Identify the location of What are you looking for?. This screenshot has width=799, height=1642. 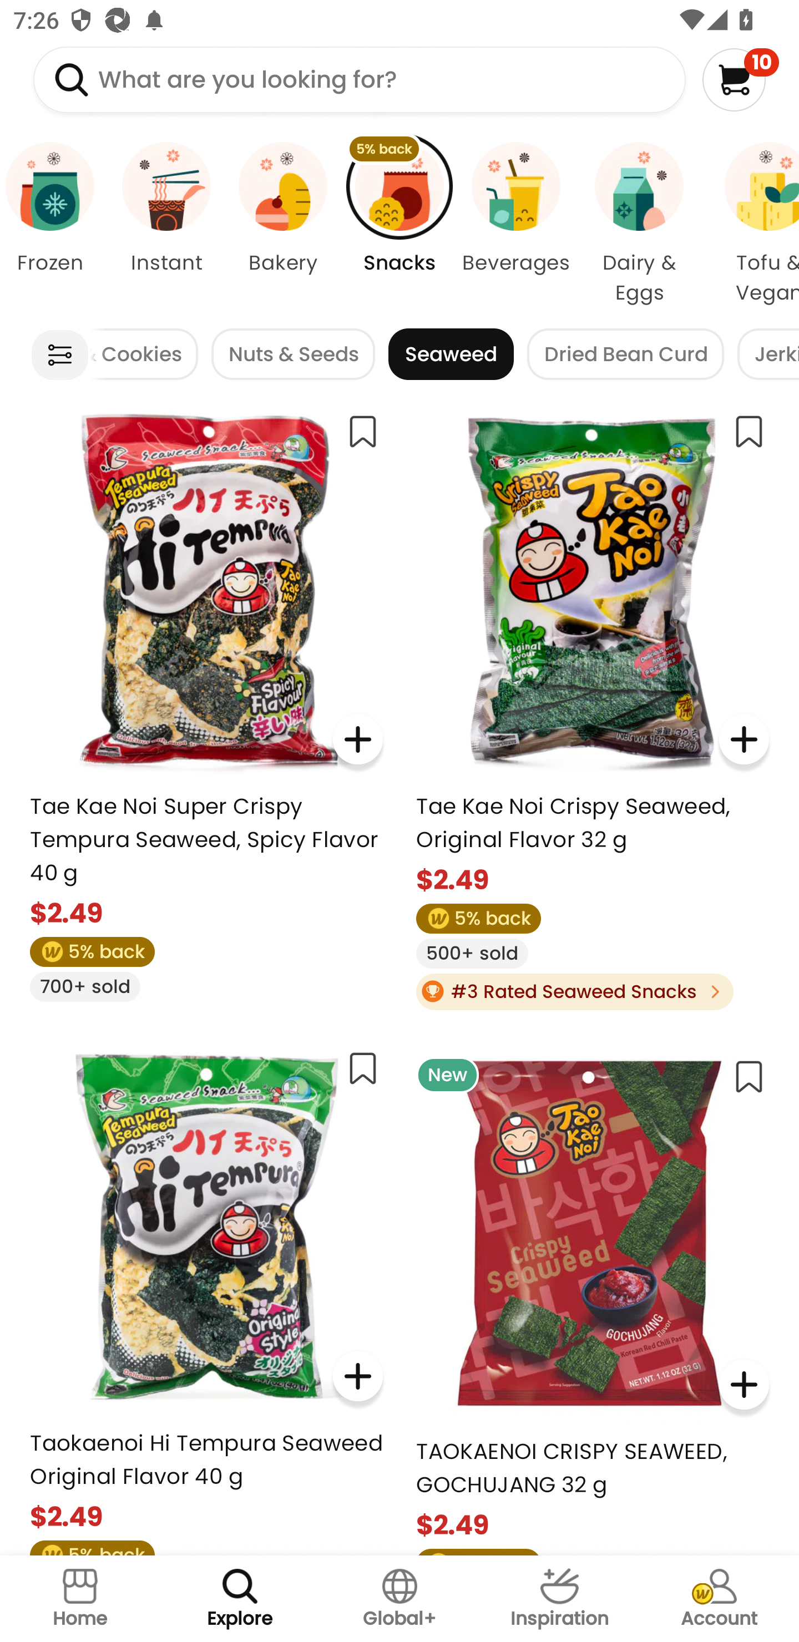
(360, 79).